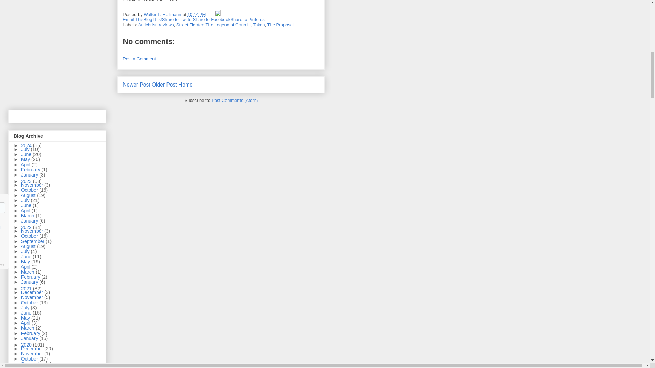  Describe the element at coordinates (133, 19) in the screenshot. I see `Email This` at that location.